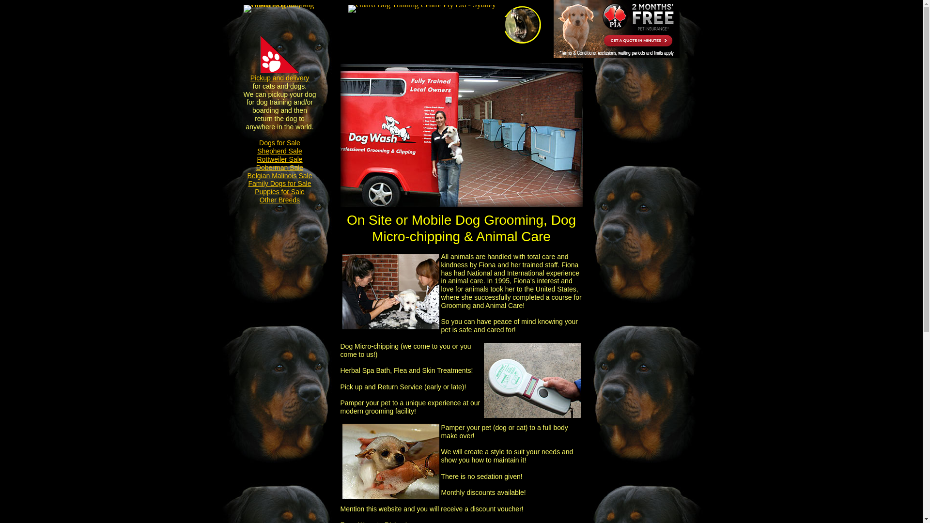 The width and height of the screenshot is (930, 523). Describe the element at coordinates (280, 168) in the screenshot. I see `Doberman Sale` at that location.